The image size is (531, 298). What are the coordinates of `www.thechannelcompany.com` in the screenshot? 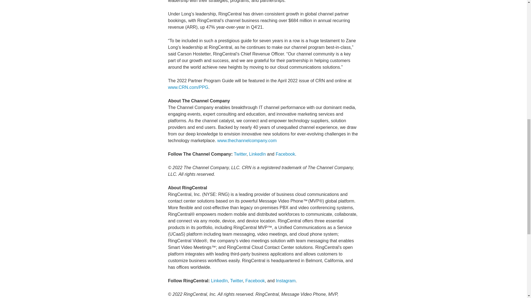 It's located at (247, 141).